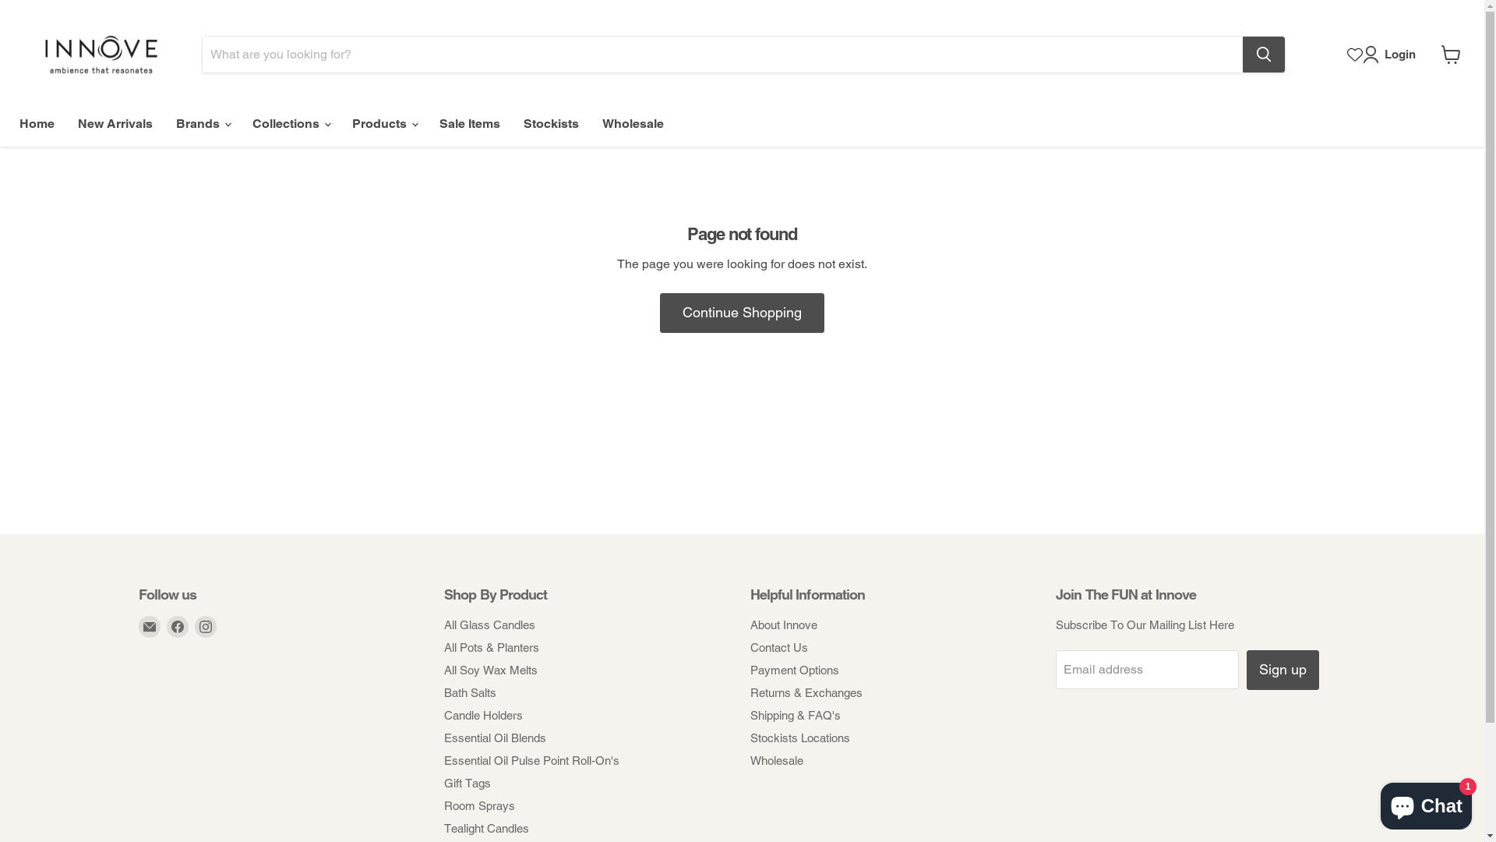 Image resolution: width=1496 pixels, height=842 pixels. Describe the element at coordinates (37, 124) in the screenshot. I see `Home` at that location.